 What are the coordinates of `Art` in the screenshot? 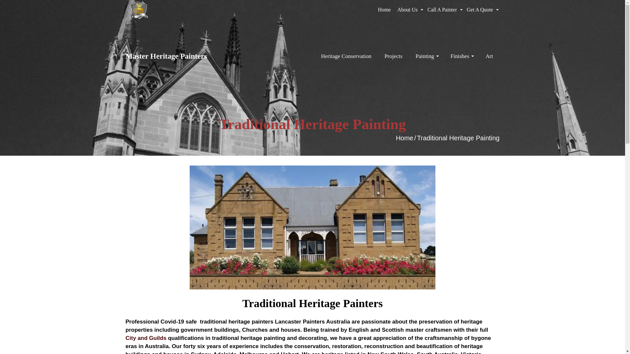 It's located at (490, 56).